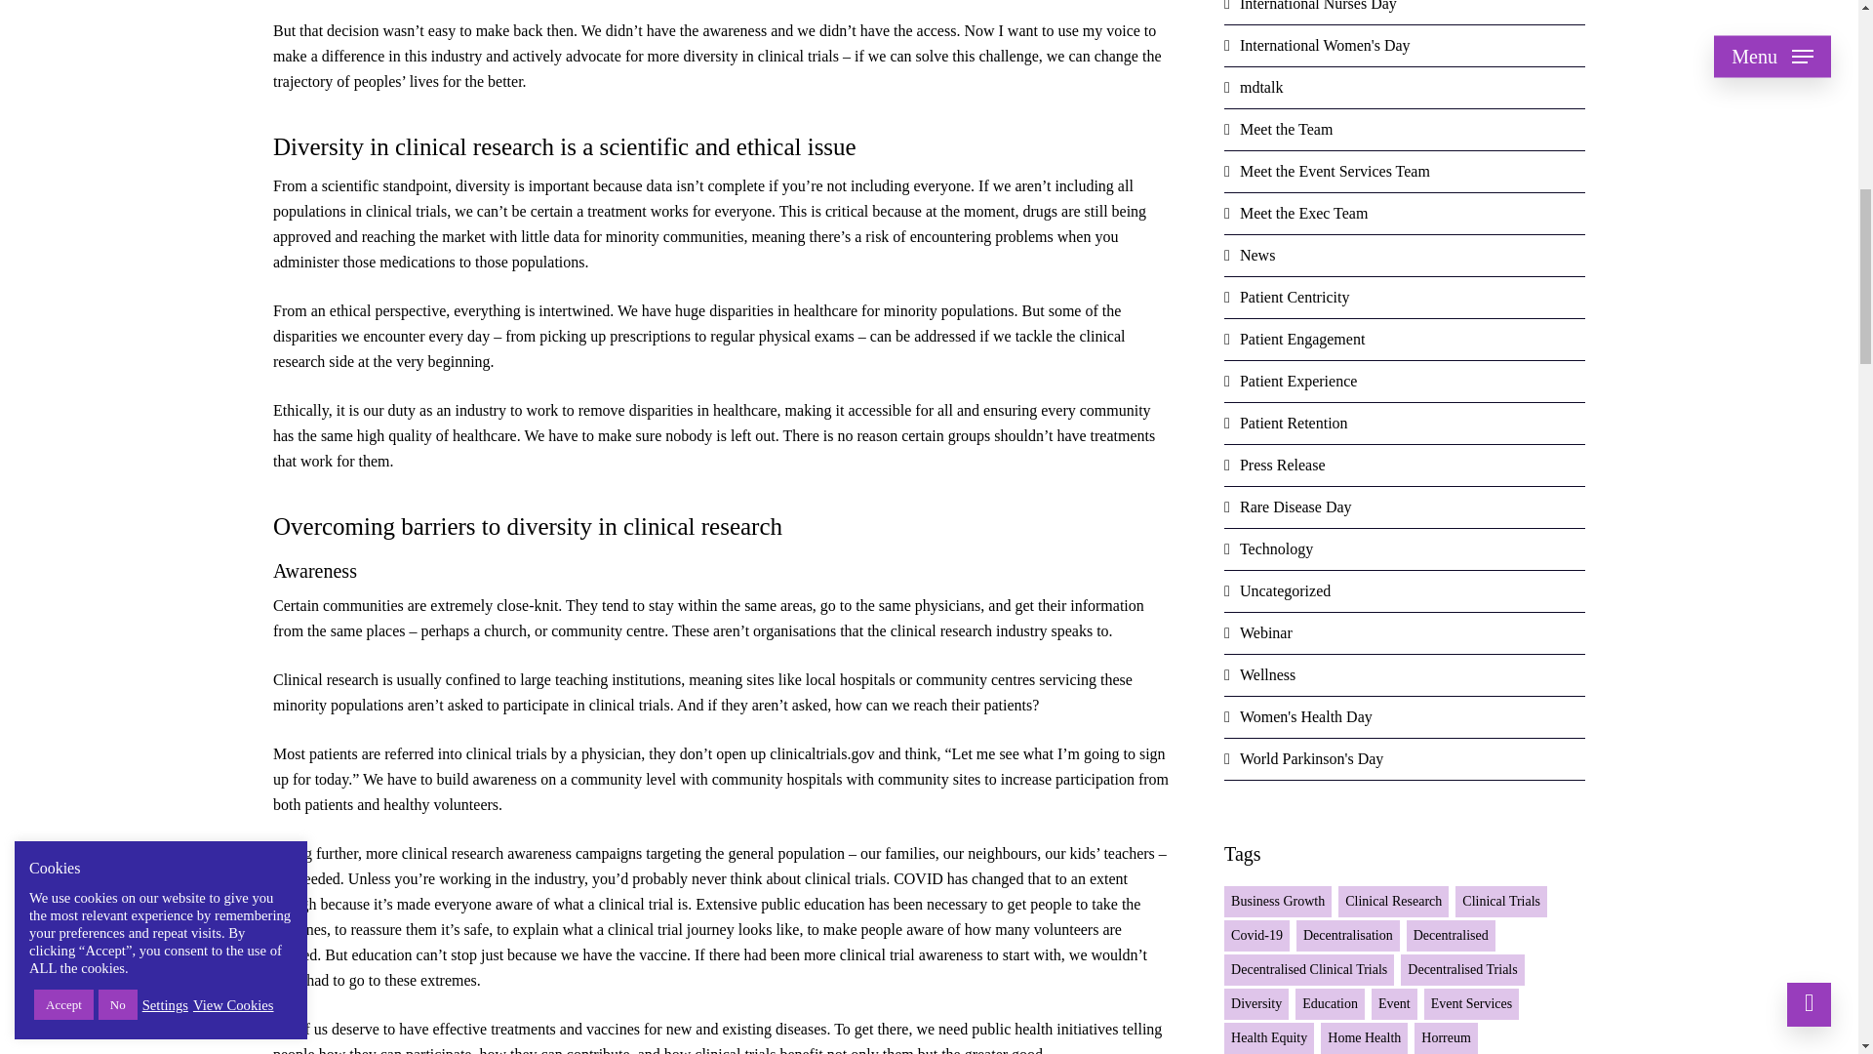  What do you see at coordinates (1405, 340) in the screenshot?
I see `Patient Engagement` at bounding box center [1405, 340].